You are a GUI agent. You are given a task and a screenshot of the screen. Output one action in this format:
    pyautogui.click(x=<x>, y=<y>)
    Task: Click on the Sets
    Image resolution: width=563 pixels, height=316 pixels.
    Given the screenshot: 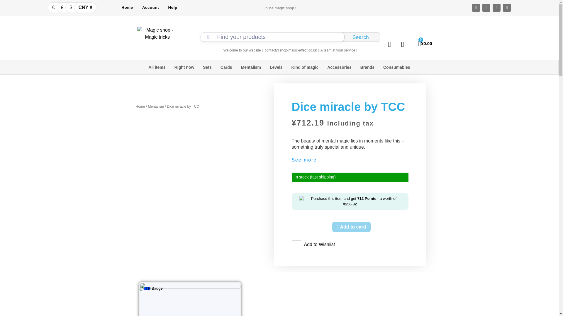 What is the action you would take?
    pyautogui.click(x=207, y=67)
    